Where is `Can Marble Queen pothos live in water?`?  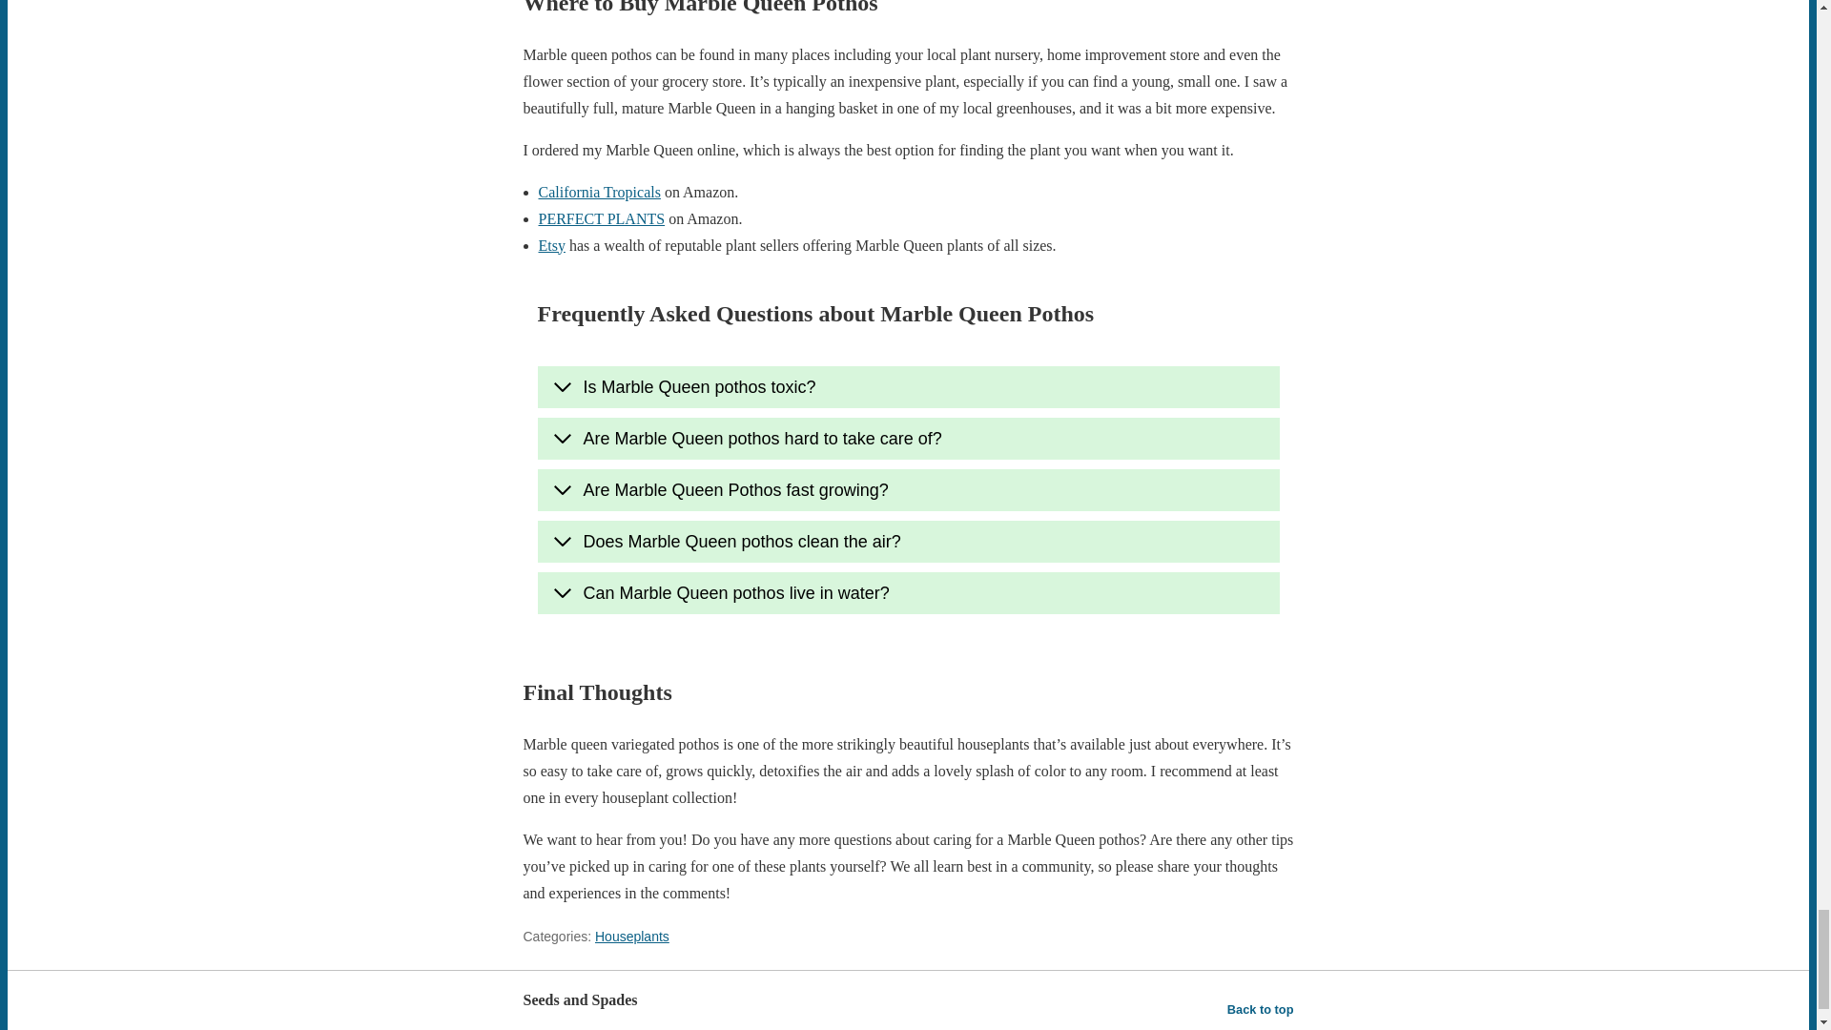
Can Marble Queen pothos live in water? is located at coordinates (909, 593).